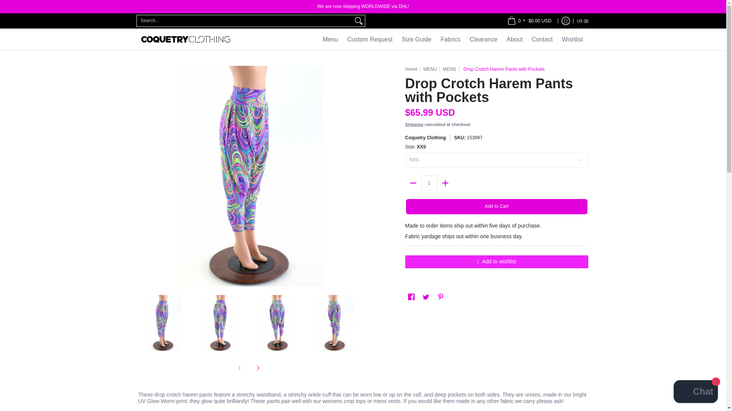 The height and width of the screenshot is (411, 732). I want to click on CV, so click(541, 14).